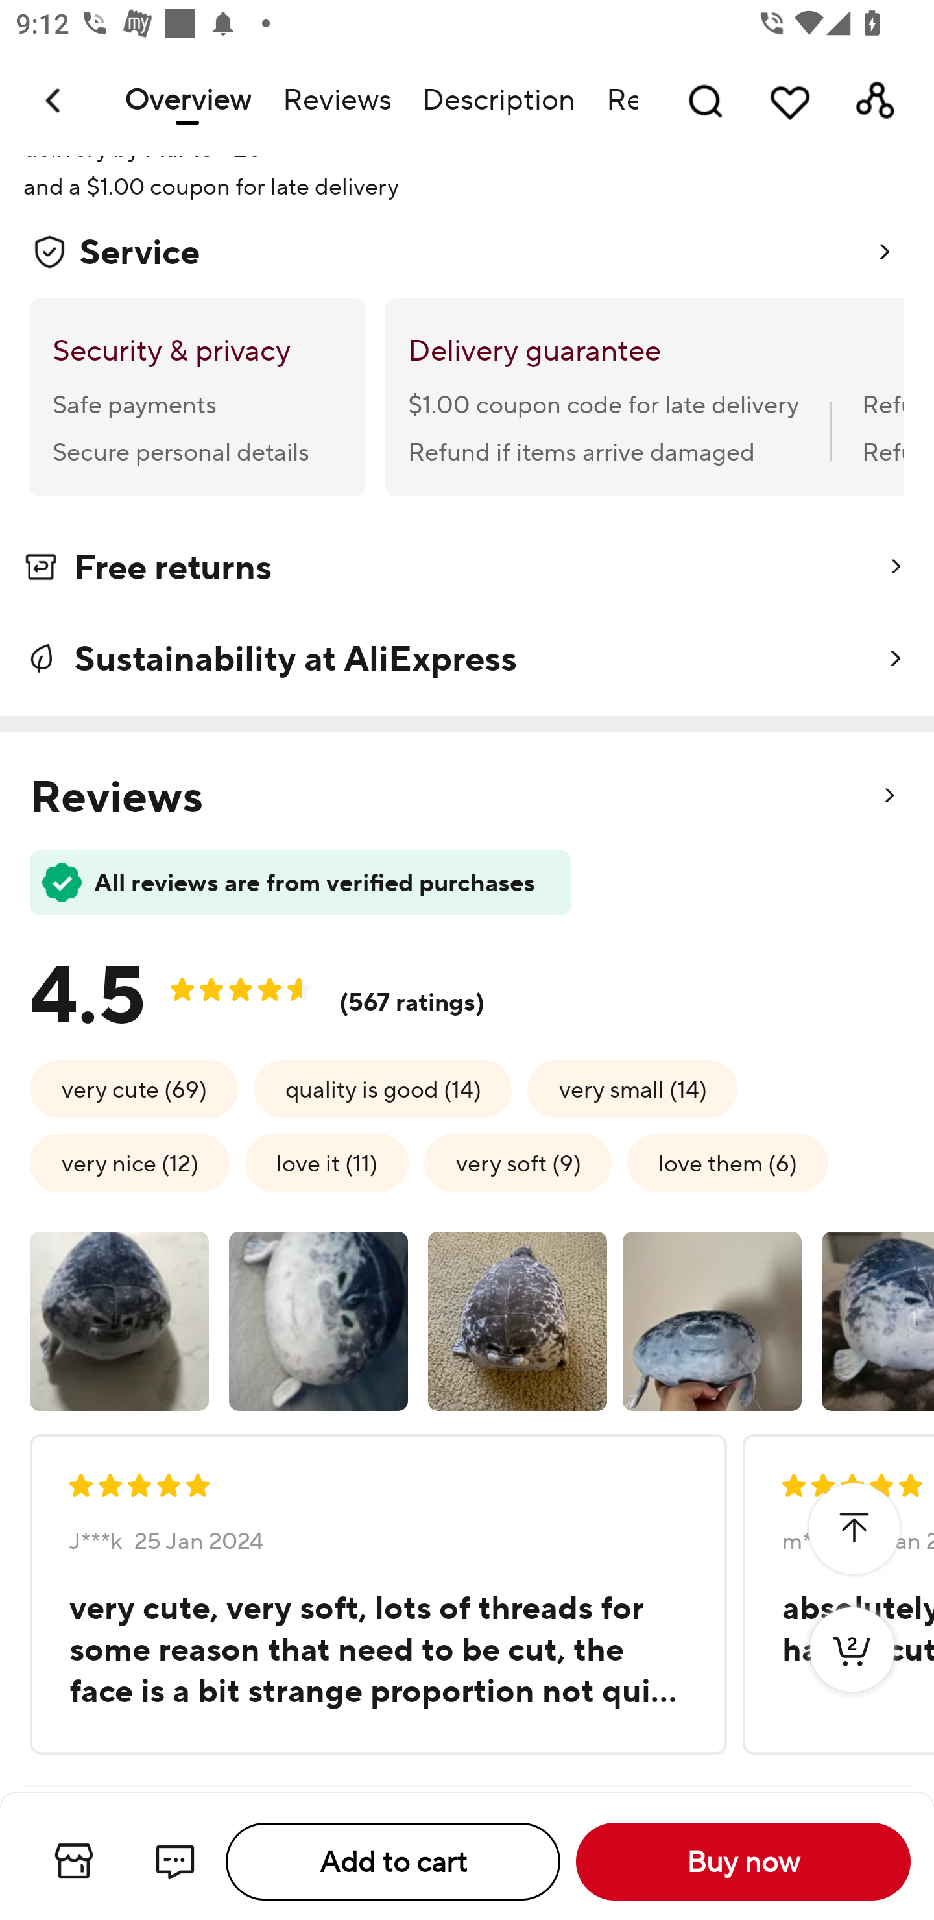  What do you see at coordinates (632, 1088) in the screenshot?
I see `very small (14)` at bounding box center [632, 1088].